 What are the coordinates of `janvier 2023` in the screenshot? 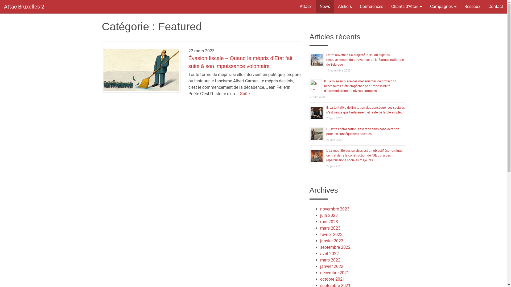 It's located at (332, 241).